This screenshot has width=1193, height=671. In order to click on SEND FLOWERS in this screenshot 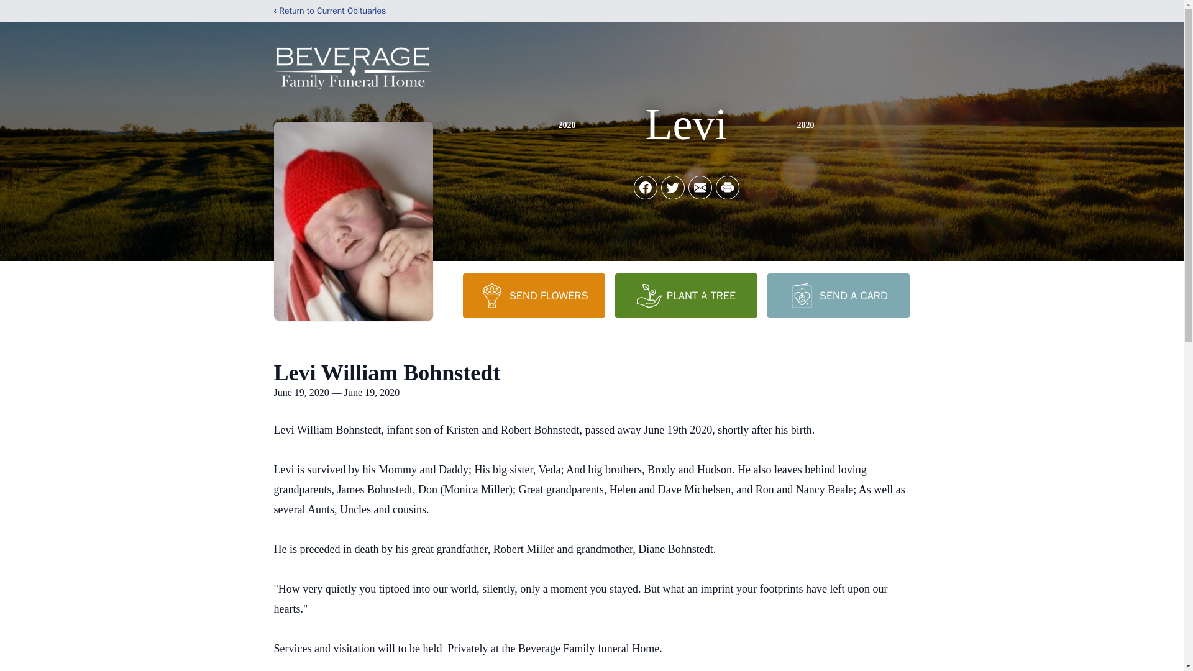, I will do `click(533, 295)`.